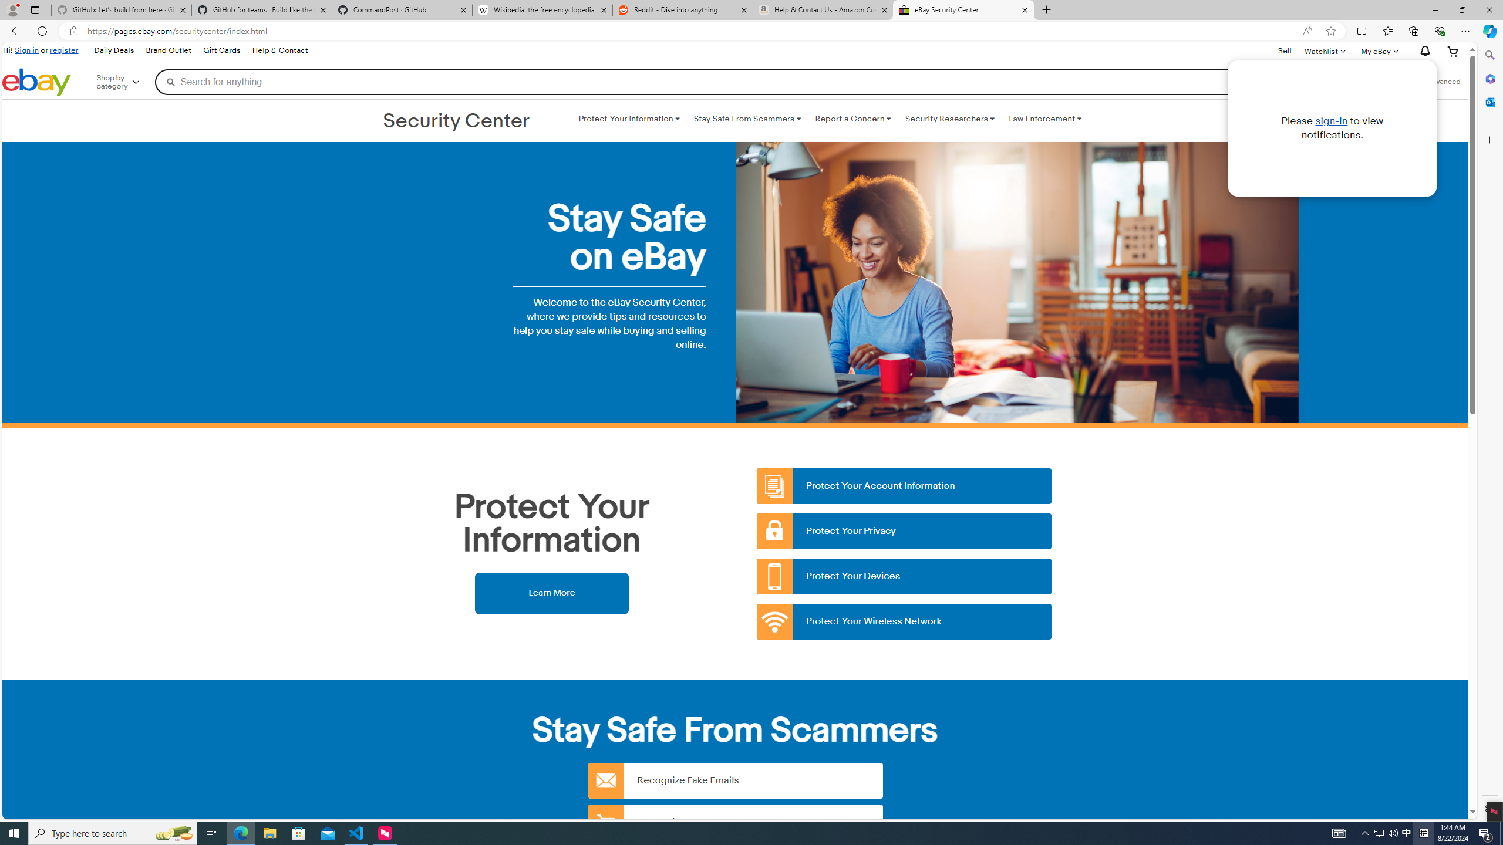  What do you see at coordinates (823, 10) in the screenshot?
I see `Help & Contact Us - Amazon Customer Service - Sleeping` at bounding box center [823, 10].